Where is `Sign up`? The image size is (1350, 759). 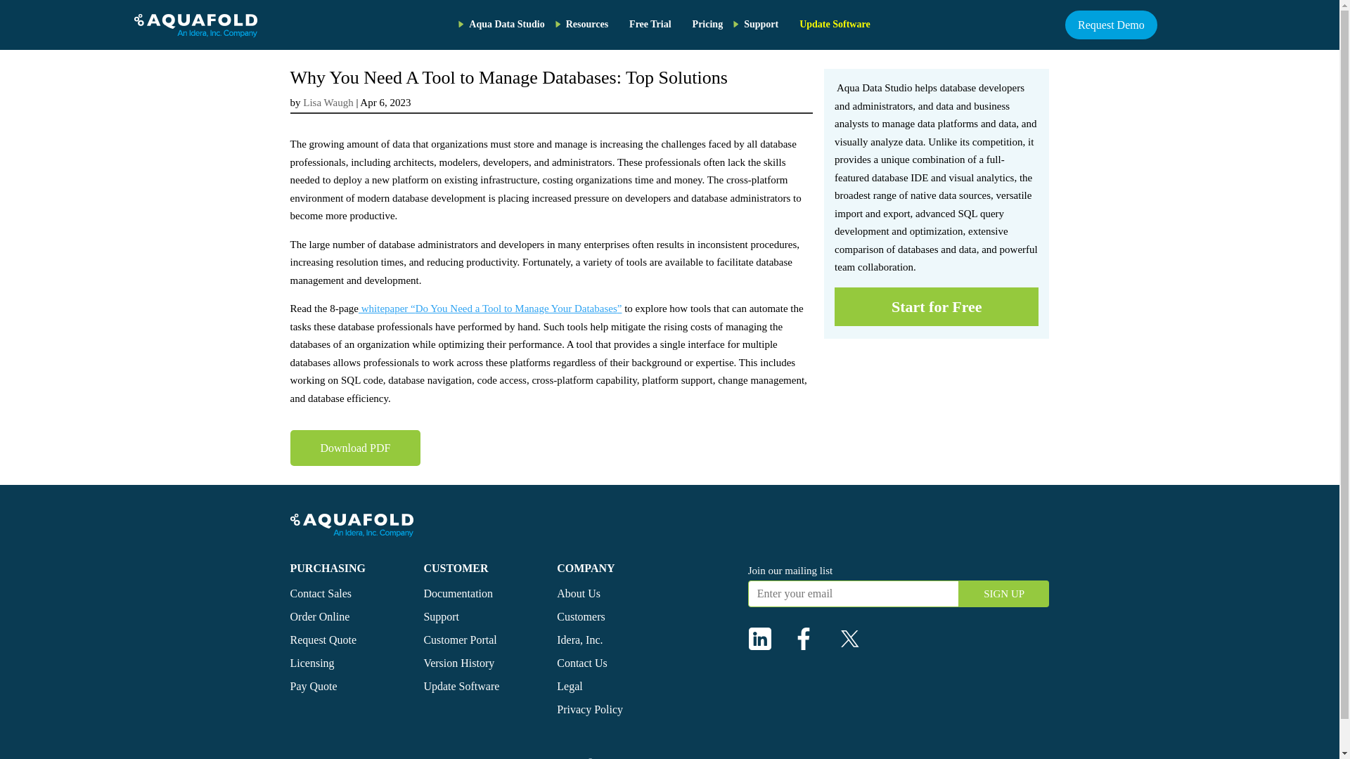
Sign up is located at coordinates (1004, 594).